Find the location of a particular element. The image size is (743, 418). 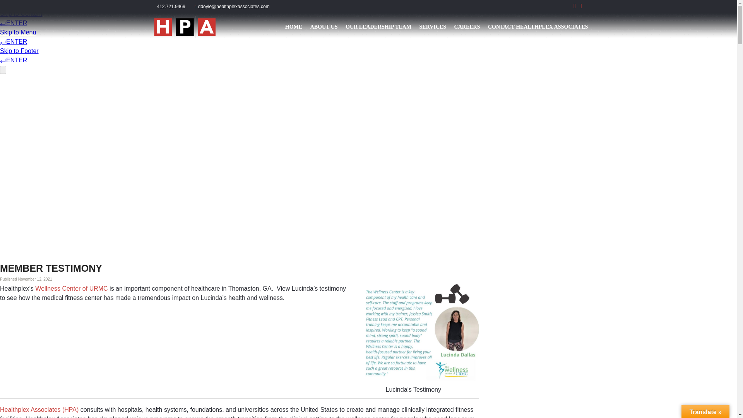

Wellness Center of URMC is located at coordinates (71, 288).